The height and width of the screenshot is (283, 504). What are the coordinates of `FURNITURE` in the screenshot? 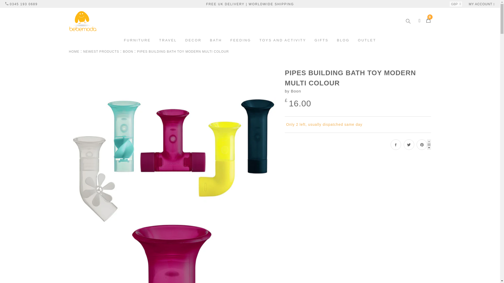 It's located at (137, 40).